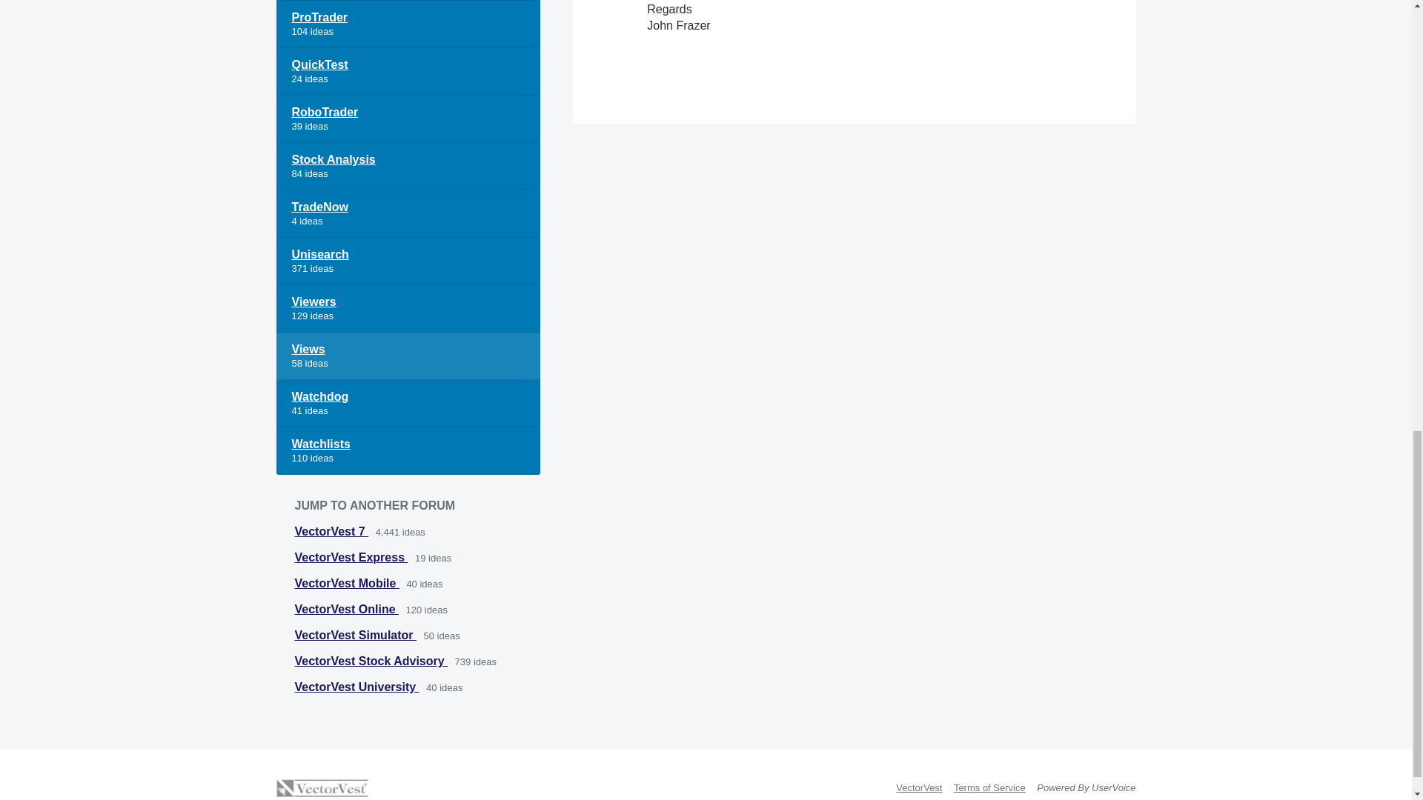 The height and width of the screenshot is (800, 1423). I want to click on VectorVest Online, so click(347, 609).